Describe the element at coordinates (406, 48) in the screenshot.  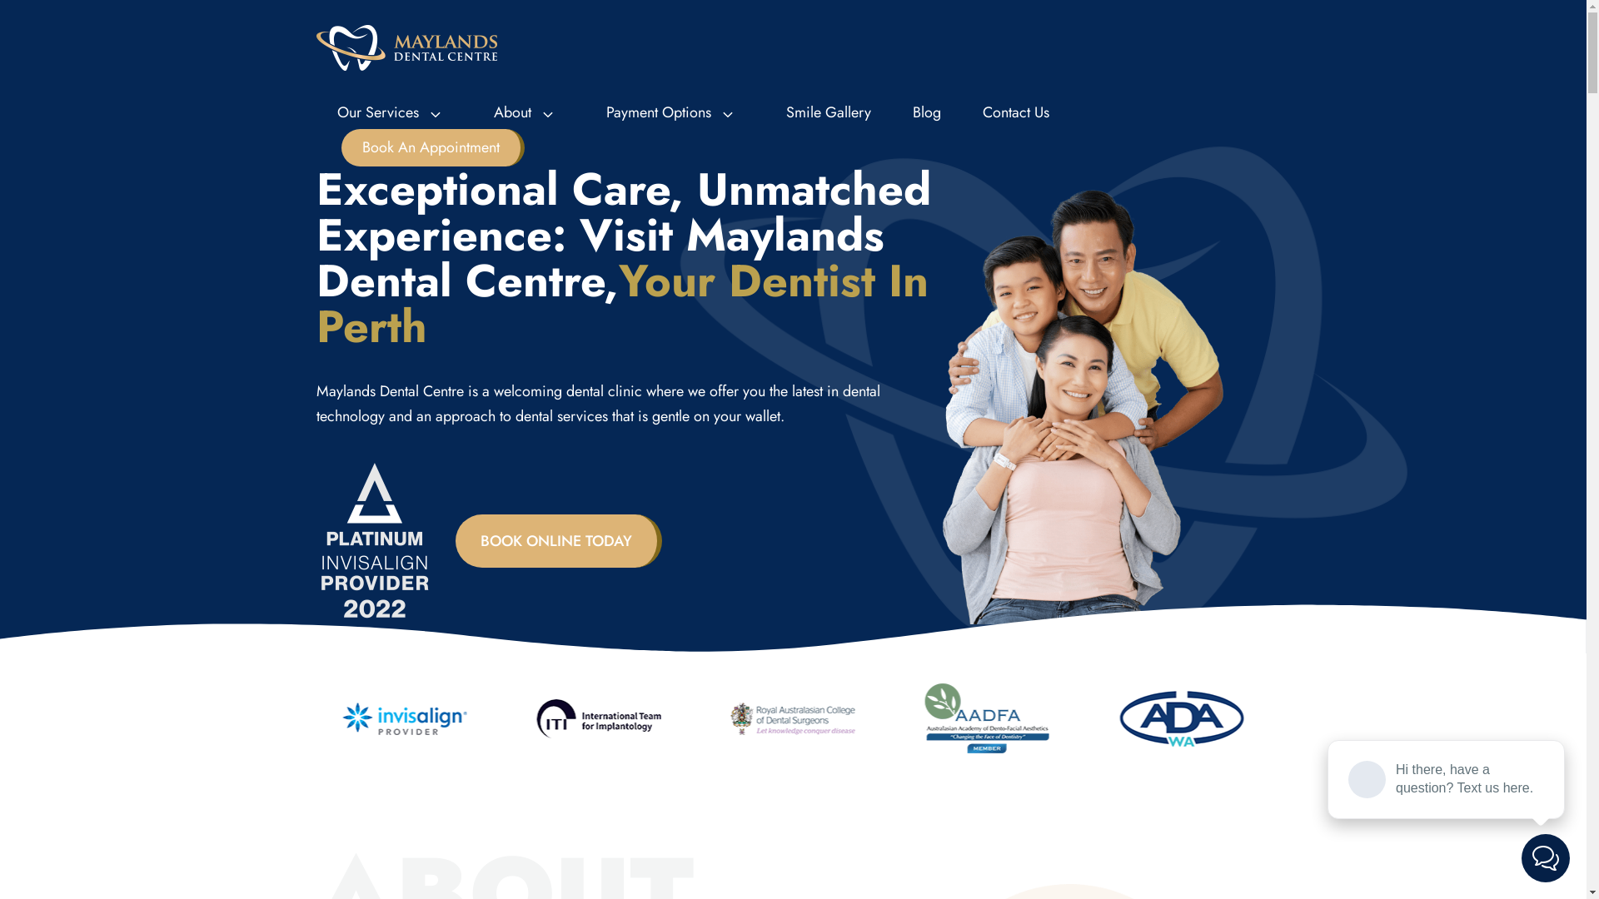
I see `Perth Dentist` at that location.